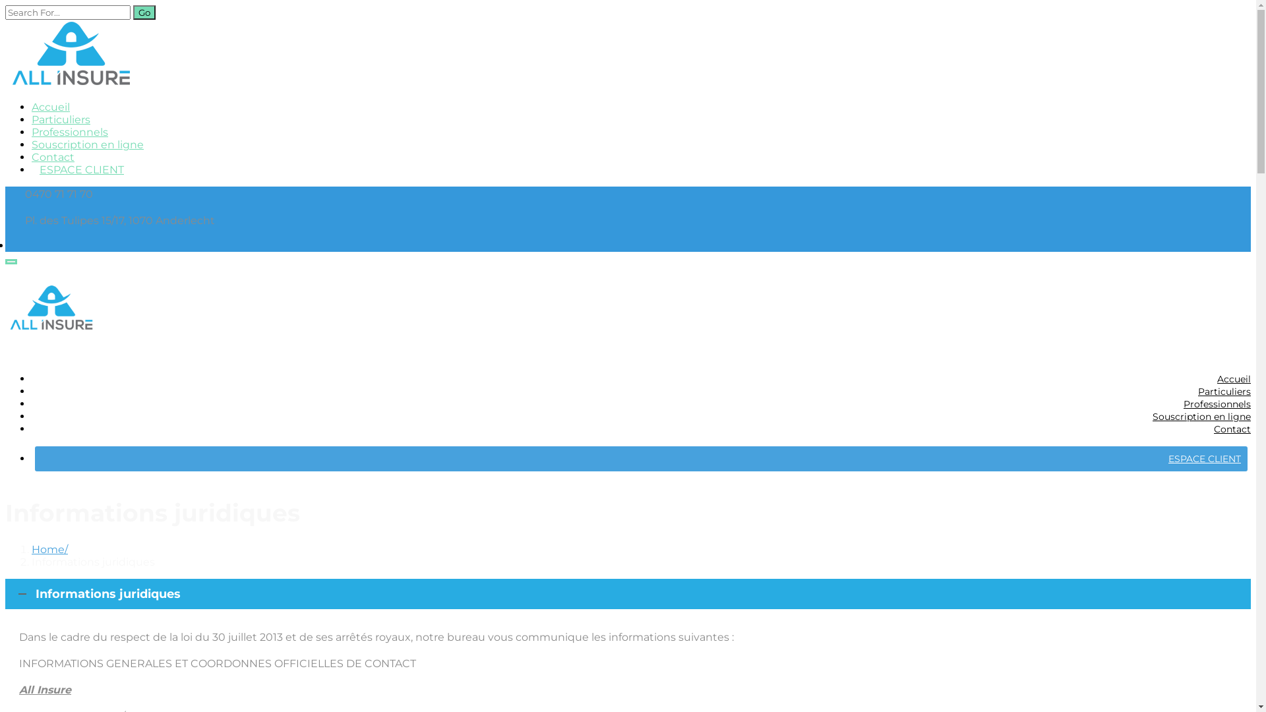  I want to click on Accueil, so click(51, 107).